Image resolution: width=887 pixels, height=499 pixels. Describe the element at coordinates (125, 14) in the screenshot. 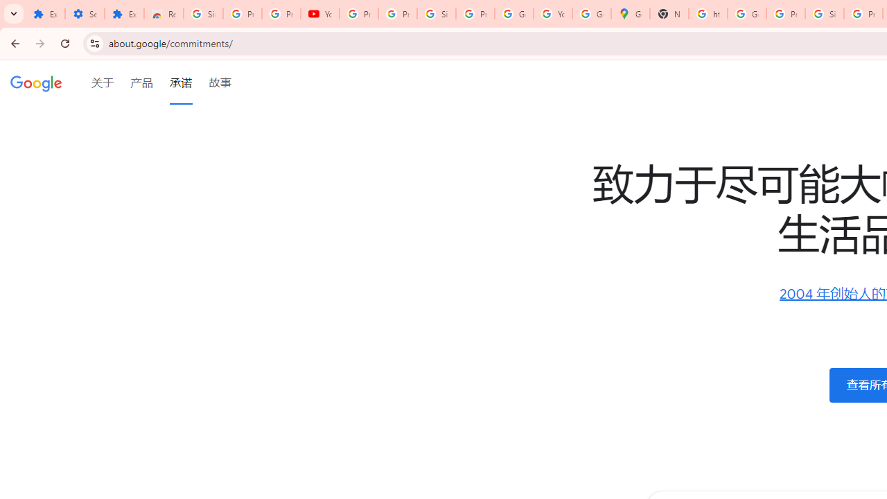

I see `Extensions` at that location.